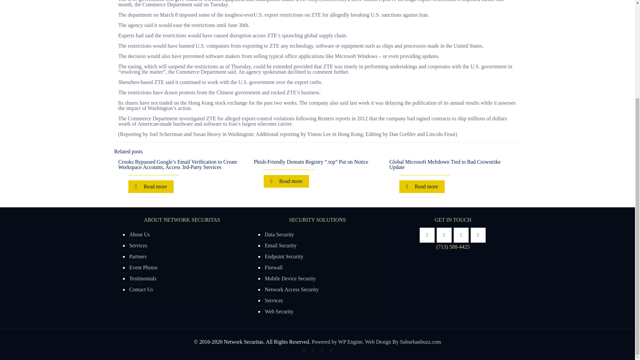  What do you see at coordinates (185, 268) in the screenshot?
I see `Event Photos` at bounding box center [185, 268].